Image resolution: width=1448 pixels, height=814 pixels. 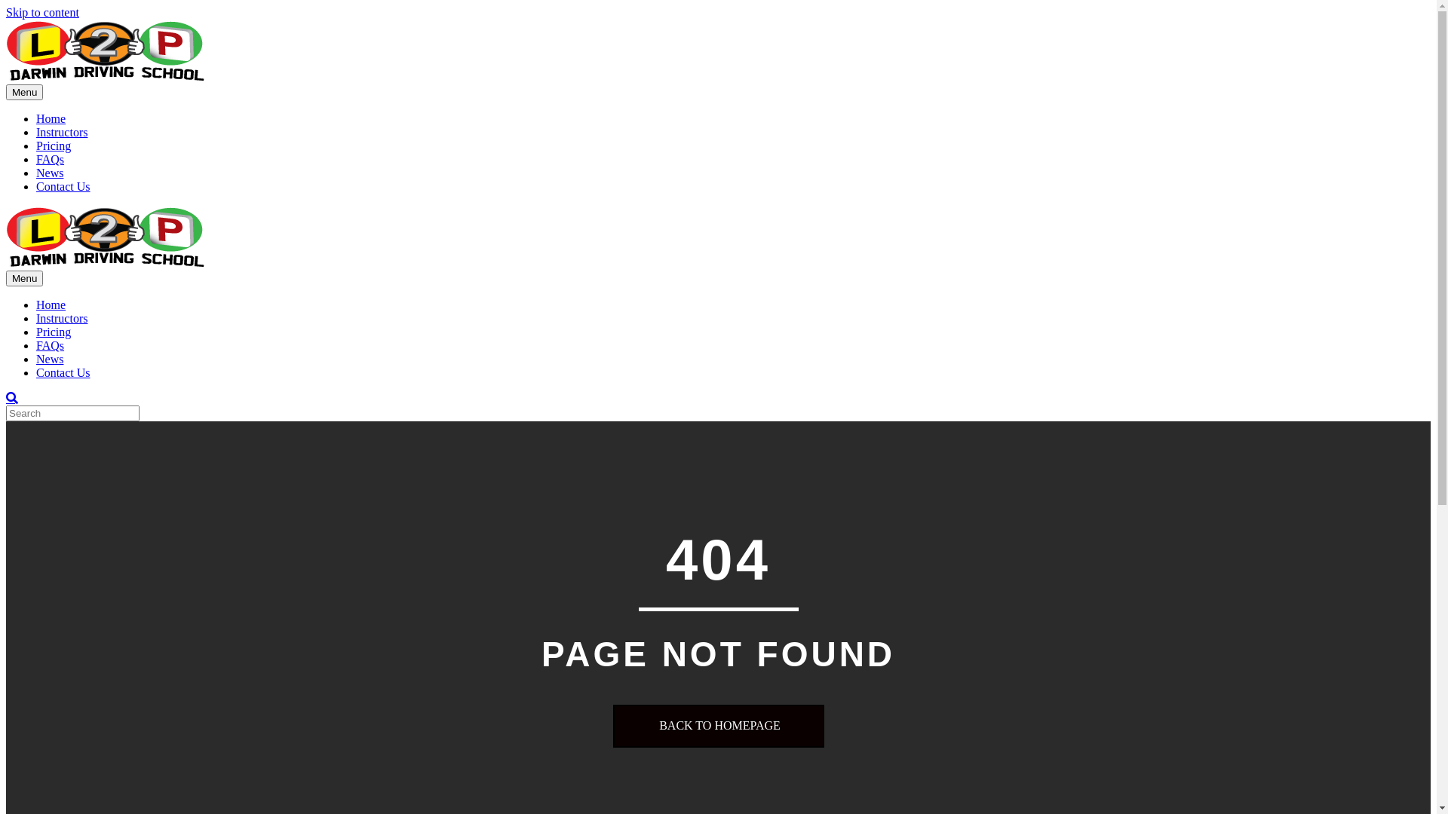 I want to click on Instructors, so click(x=62, y=318).